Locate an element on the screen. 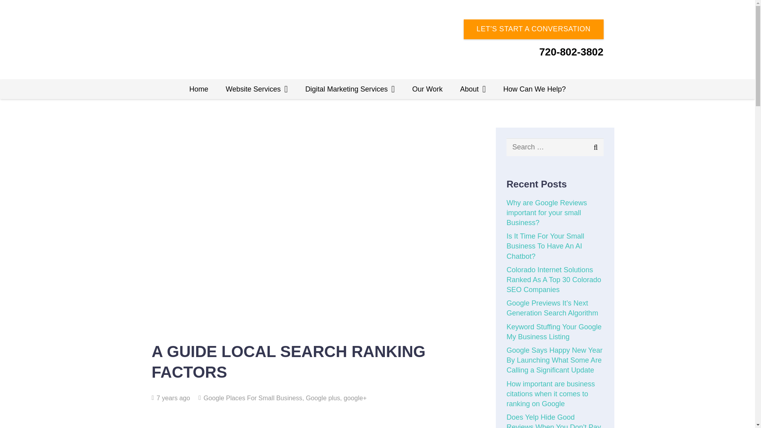 The width and height of the screenshot is (761, 428). Google Places For Small Business is located at coordinates (252, 398).